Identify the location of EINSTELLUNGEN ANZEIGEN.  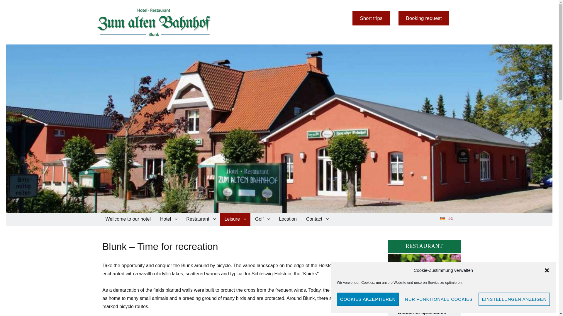
(514, 299).